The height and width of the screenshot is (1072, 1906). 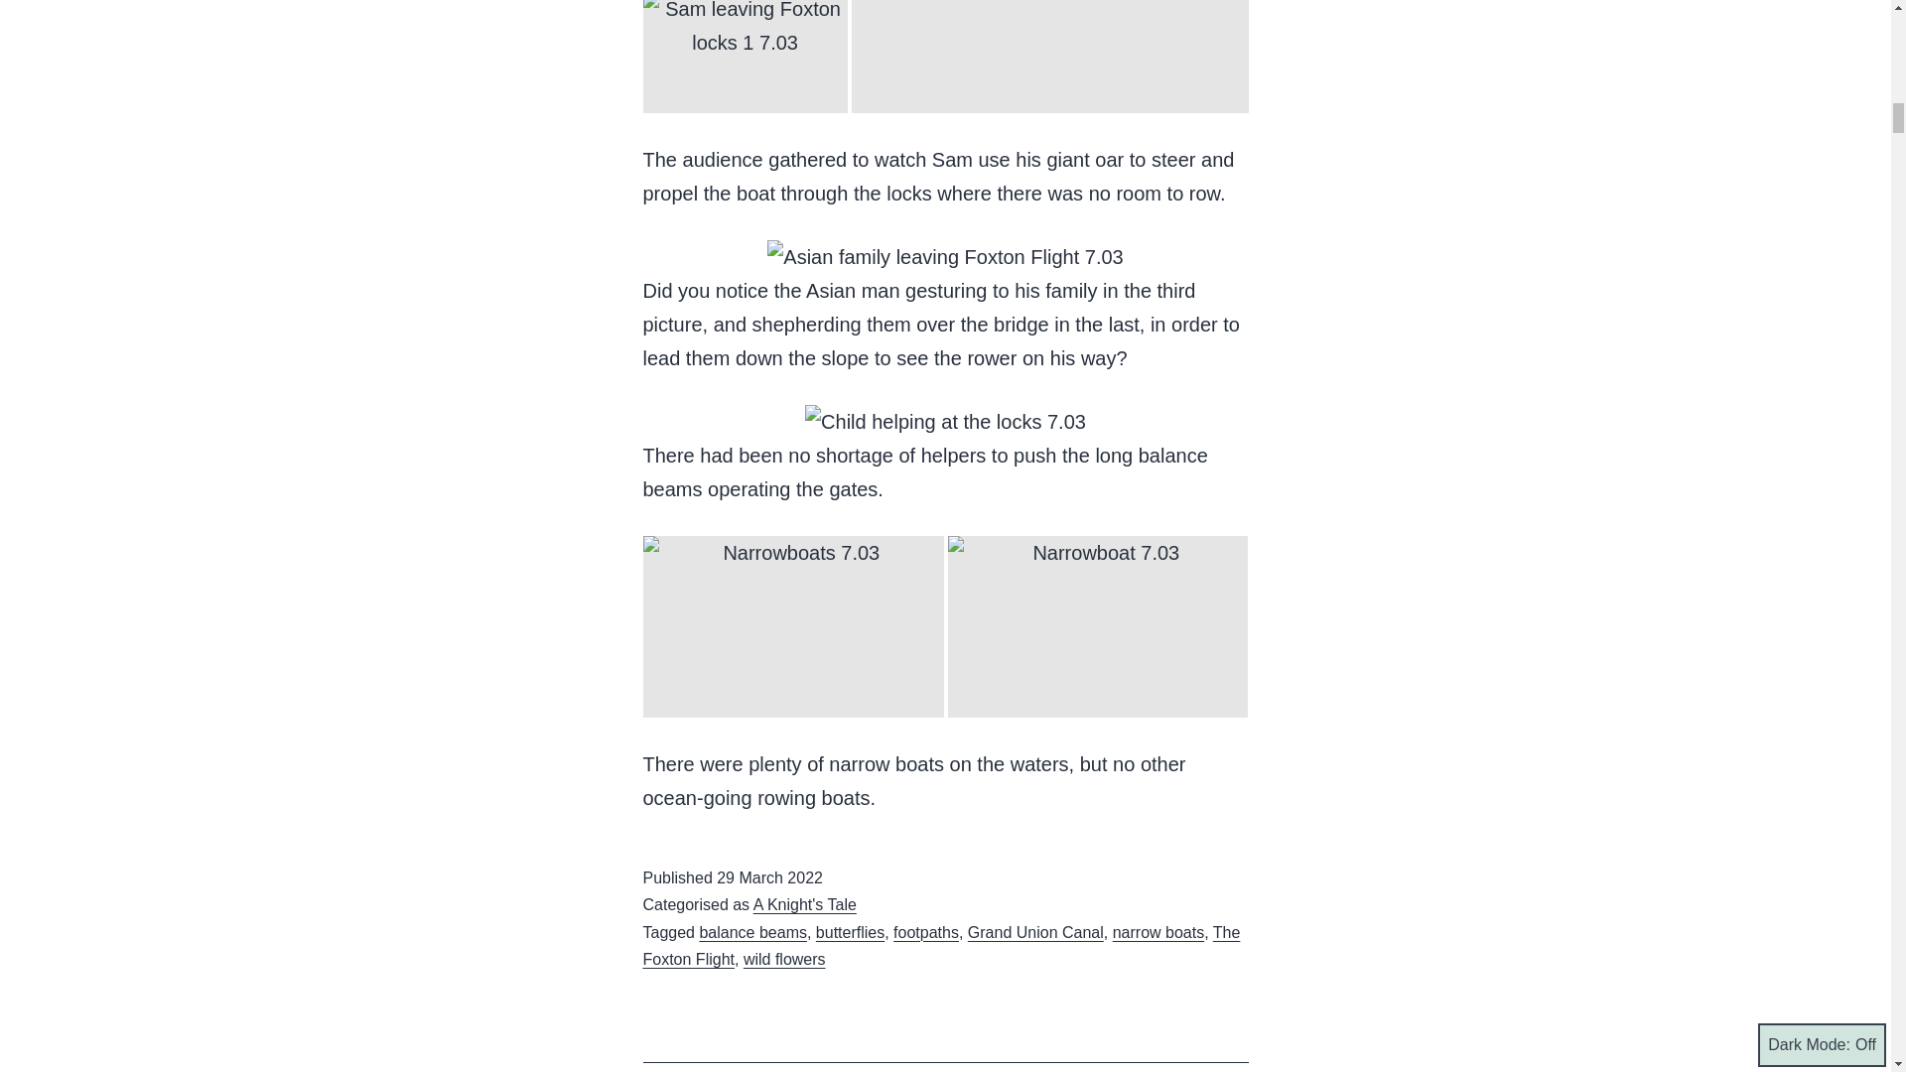 What do you see at coordinates (850, 932) in the screenshot?
I see `butterflies` at bounding box center [850, 932].